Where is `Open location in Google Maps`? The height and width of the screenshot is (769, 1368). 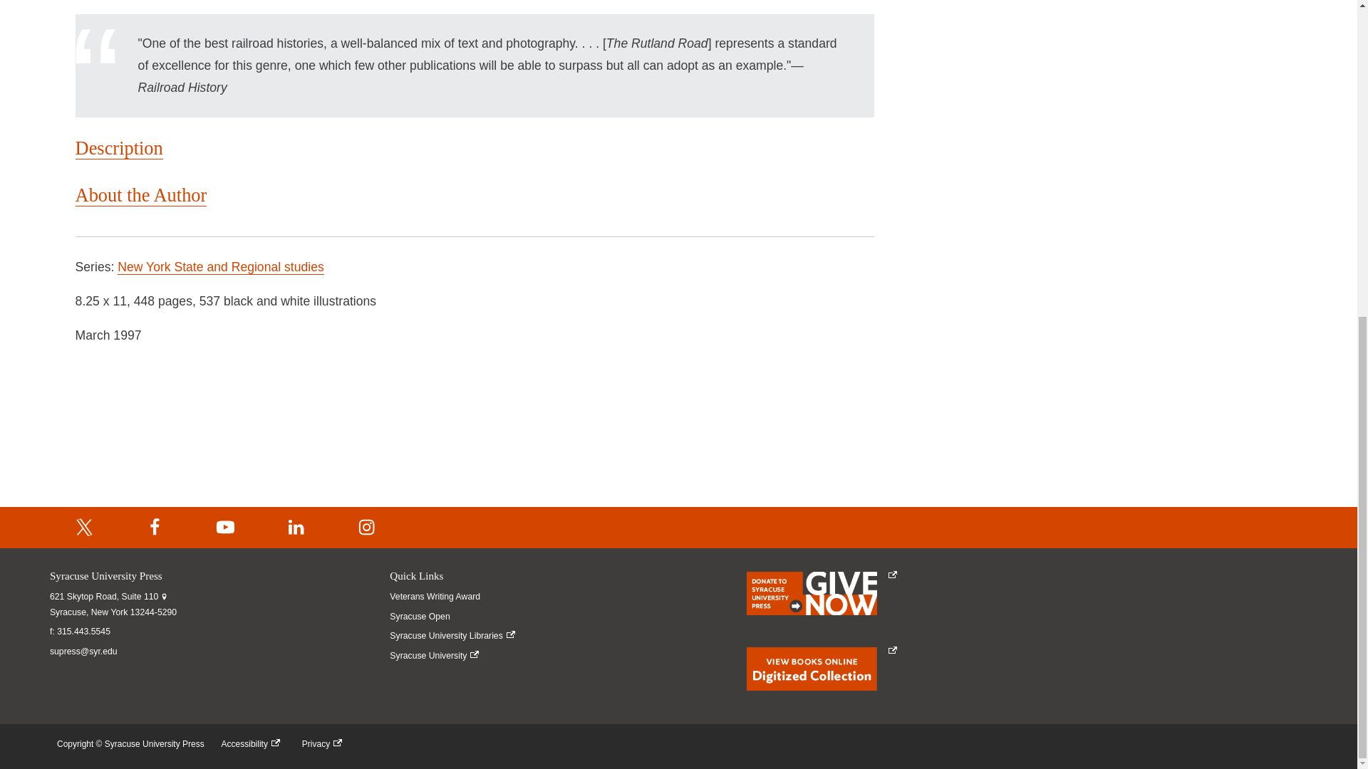
Open location in Google Maps is located at coordinates (113, 605).